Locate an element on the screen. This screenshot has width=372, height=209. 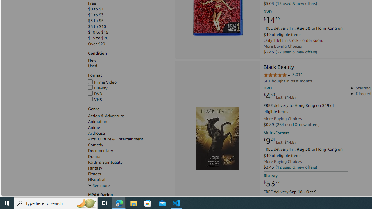
New is located at coordinates (92, 60).